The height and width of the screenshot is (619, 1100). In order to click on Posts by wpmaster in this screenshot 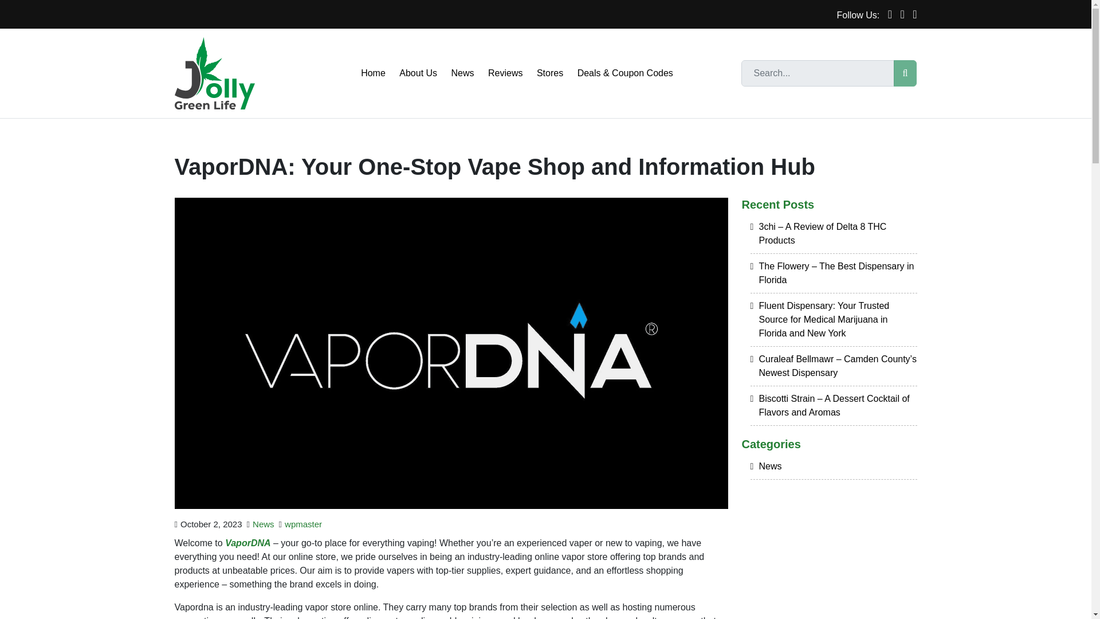, I will do `click(304, 524)`.